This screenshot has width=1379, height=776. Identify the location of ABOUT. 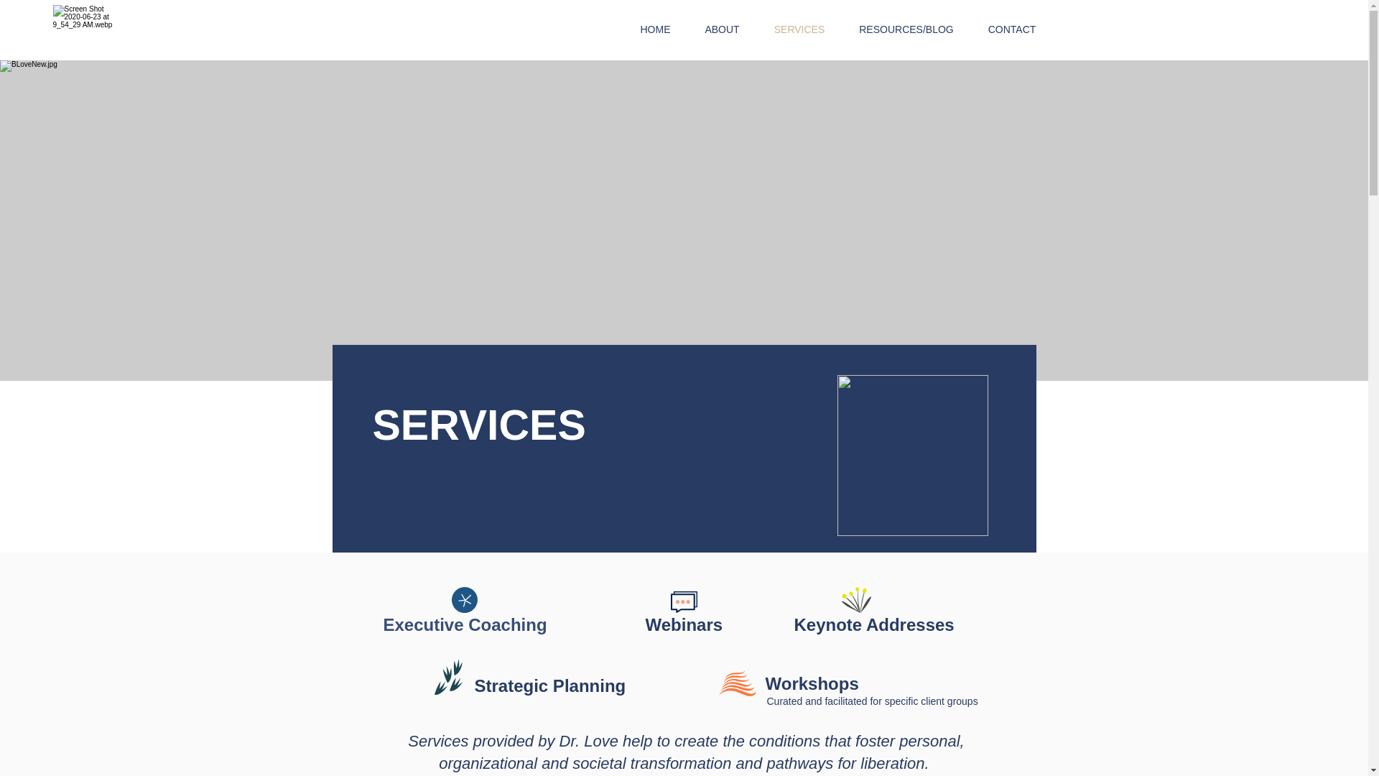
(723, 29).